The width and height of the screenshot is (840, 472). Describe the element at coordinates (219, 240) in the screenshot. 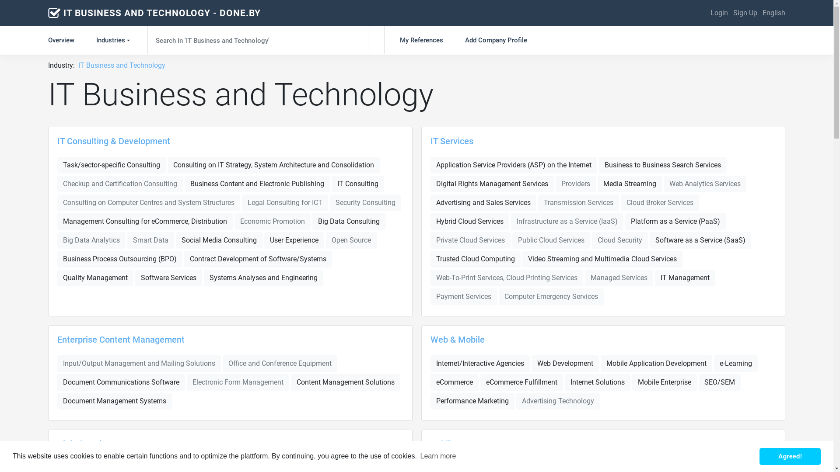

I see `Social Media Consulting` at that location.